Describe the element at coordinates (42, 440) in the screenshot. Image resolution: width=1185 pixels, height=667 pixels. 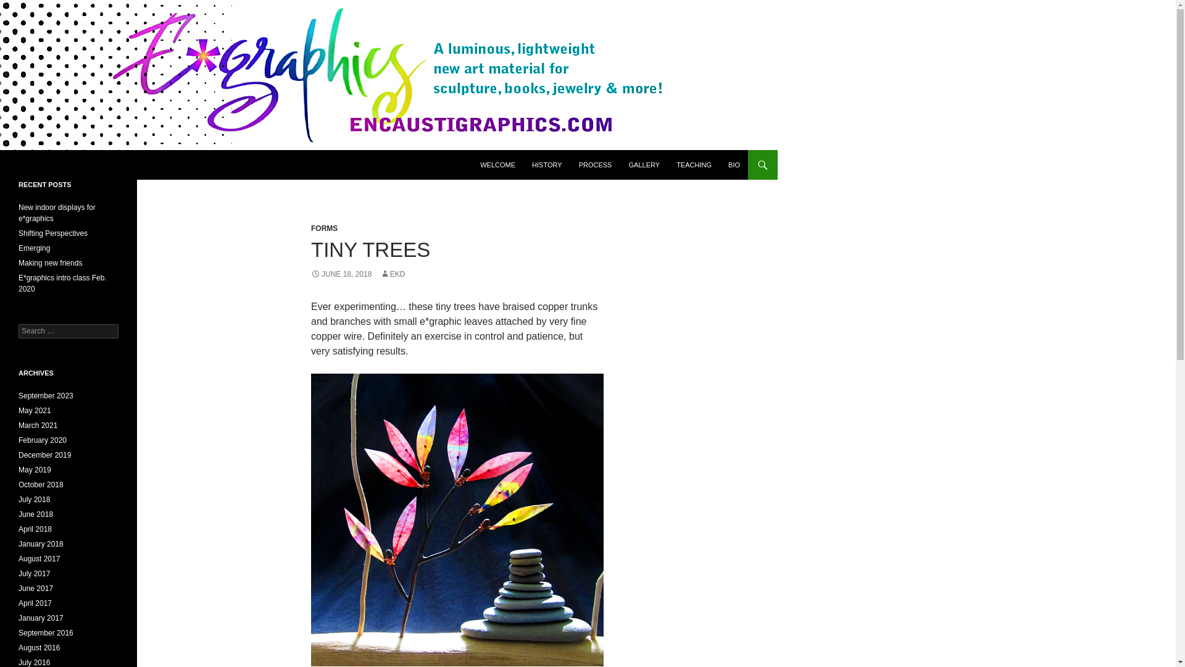
I see `February 2020` at that location.